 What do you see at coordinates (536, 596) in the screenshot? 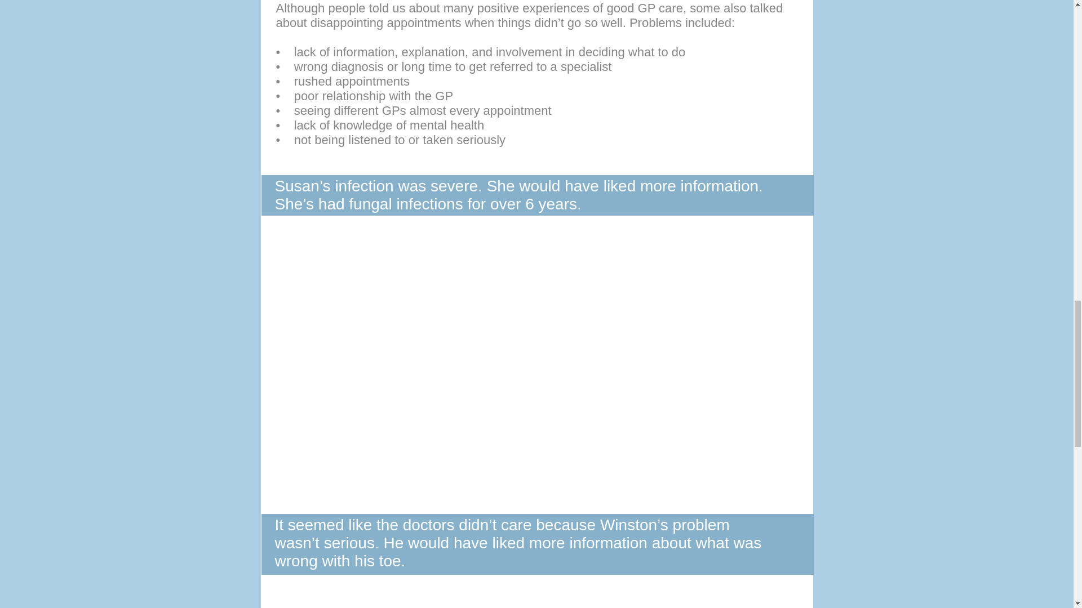
I see `External YouTube` at bounding box center [536, 596].